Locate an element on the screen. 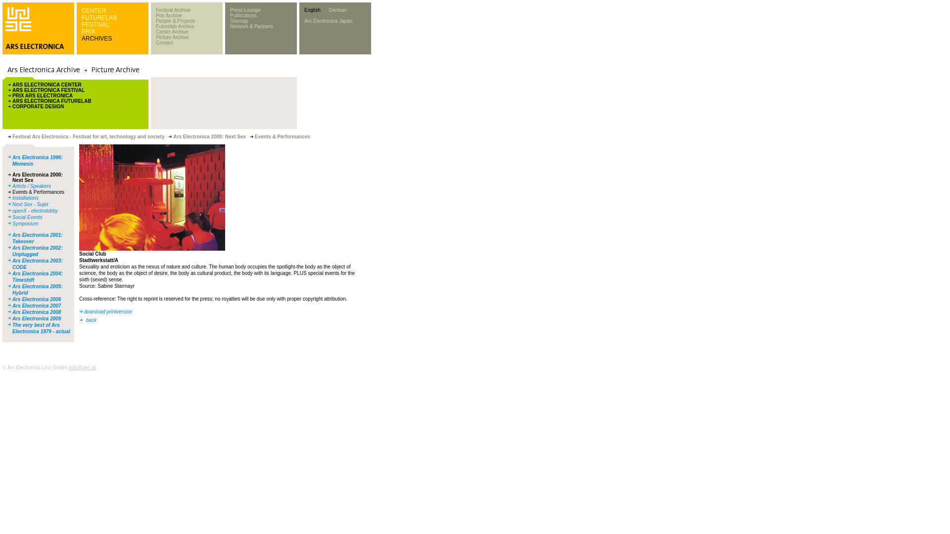 This screenshot has width=950, height=534. ARCHIVES is located at coordinates (97, 39).